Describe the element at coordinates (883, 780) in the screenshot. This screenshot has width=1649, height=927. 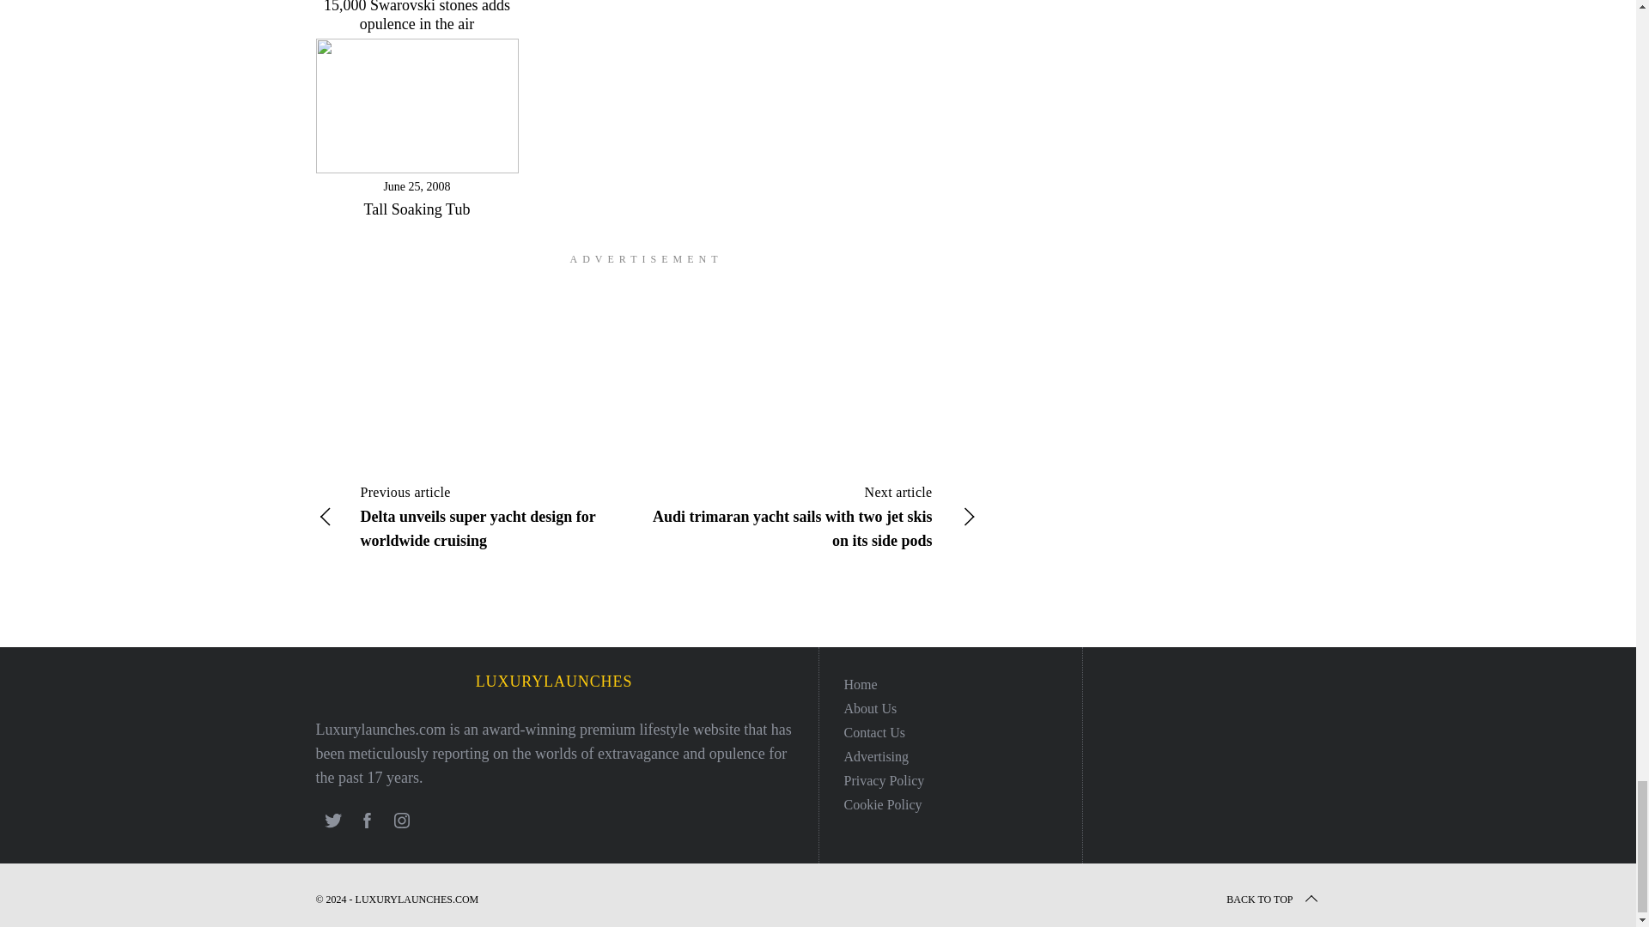
I see `Privacy Policy` at that location.